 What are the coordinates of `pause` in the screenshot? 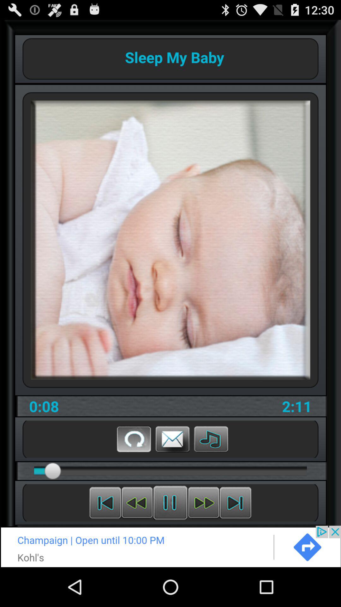 It's located at (170, 503).